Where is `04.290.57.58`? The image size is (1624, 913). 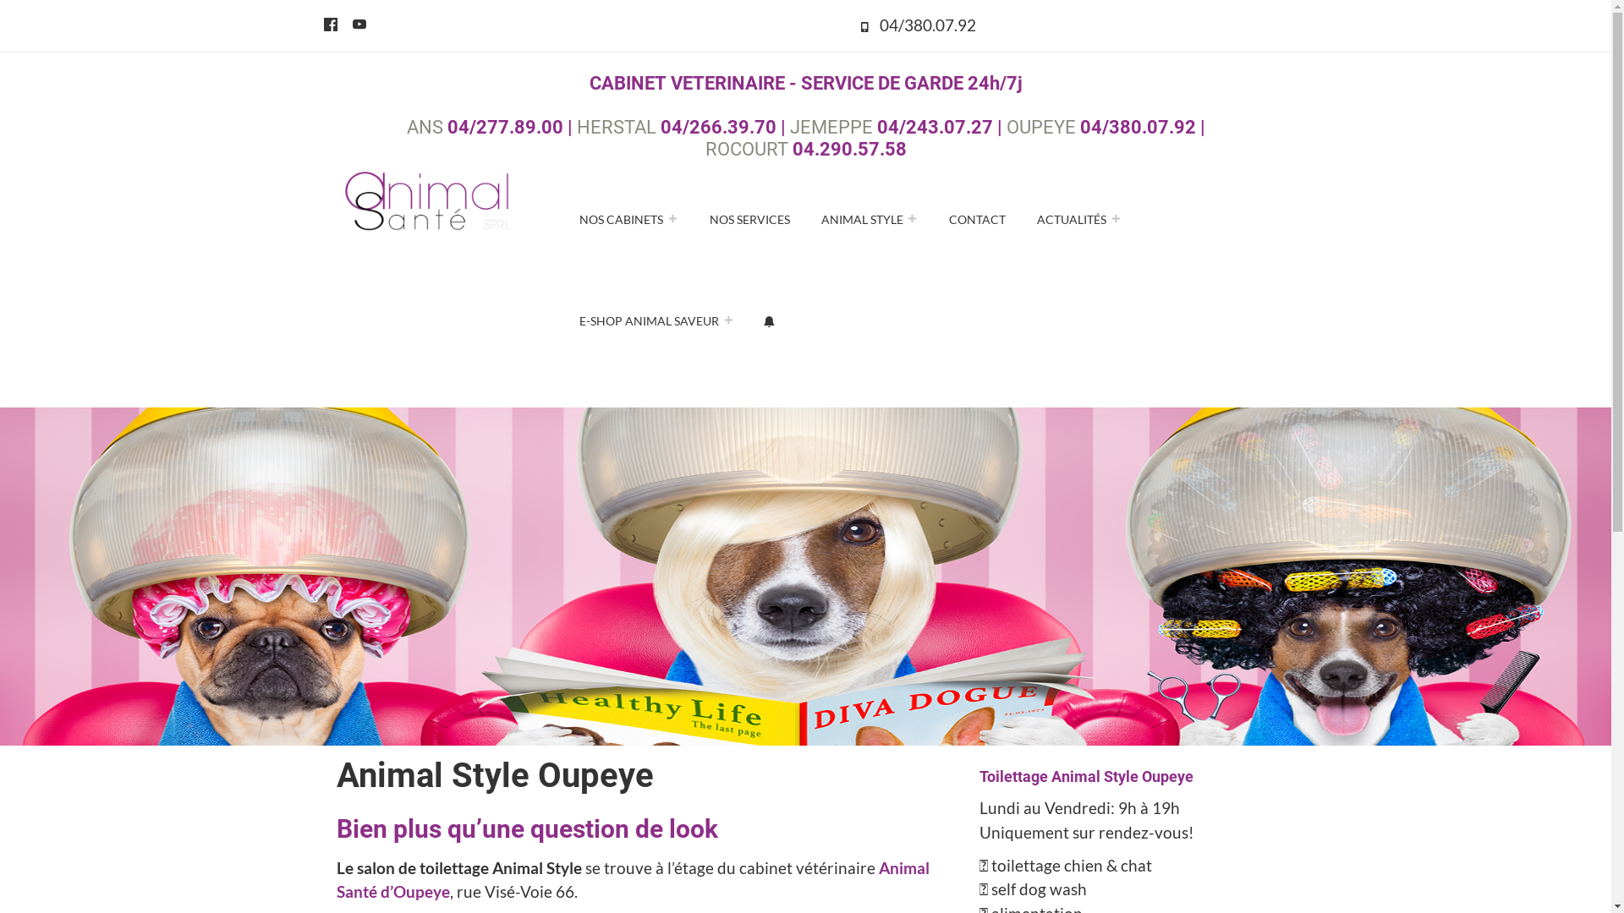
04.290.57.58 is located at coordinates (849, 149).